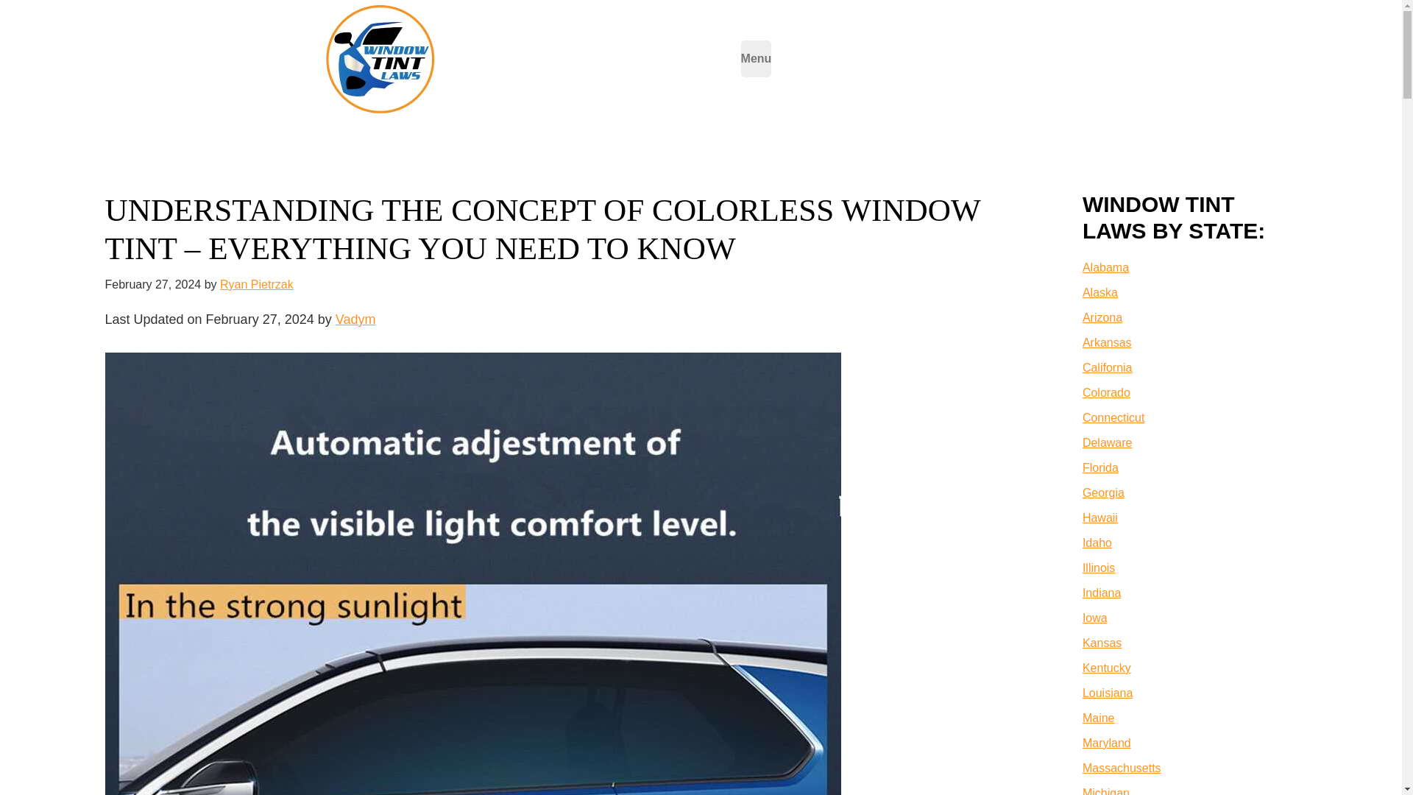 Image resolution: width=1413 pixels, height=795 pixels. Describe the element at coordinates (1098, 567) in the screenshot. I see `Illinois` at that location.